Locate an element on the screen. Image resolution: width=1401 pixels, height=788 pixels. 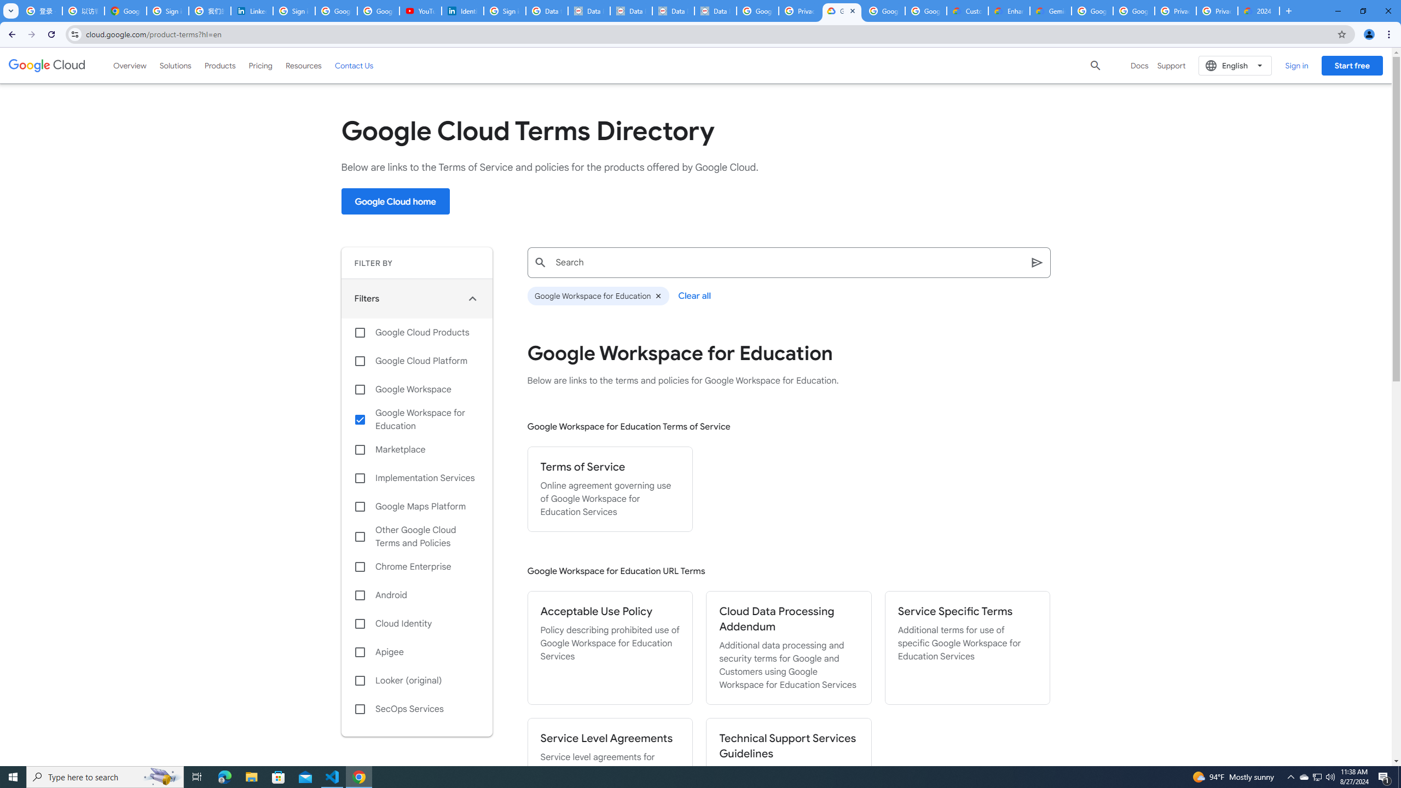
Google Workspace - Specific Terms is located at coordinates (926, 11).